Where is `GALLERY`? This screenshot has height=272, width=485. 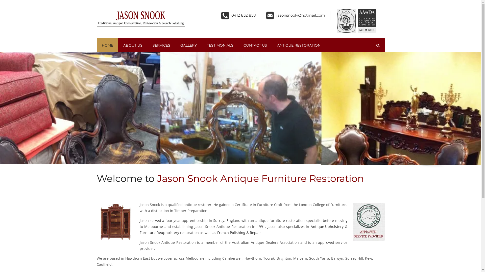
GALLERY is located at coordinates (188, 45).